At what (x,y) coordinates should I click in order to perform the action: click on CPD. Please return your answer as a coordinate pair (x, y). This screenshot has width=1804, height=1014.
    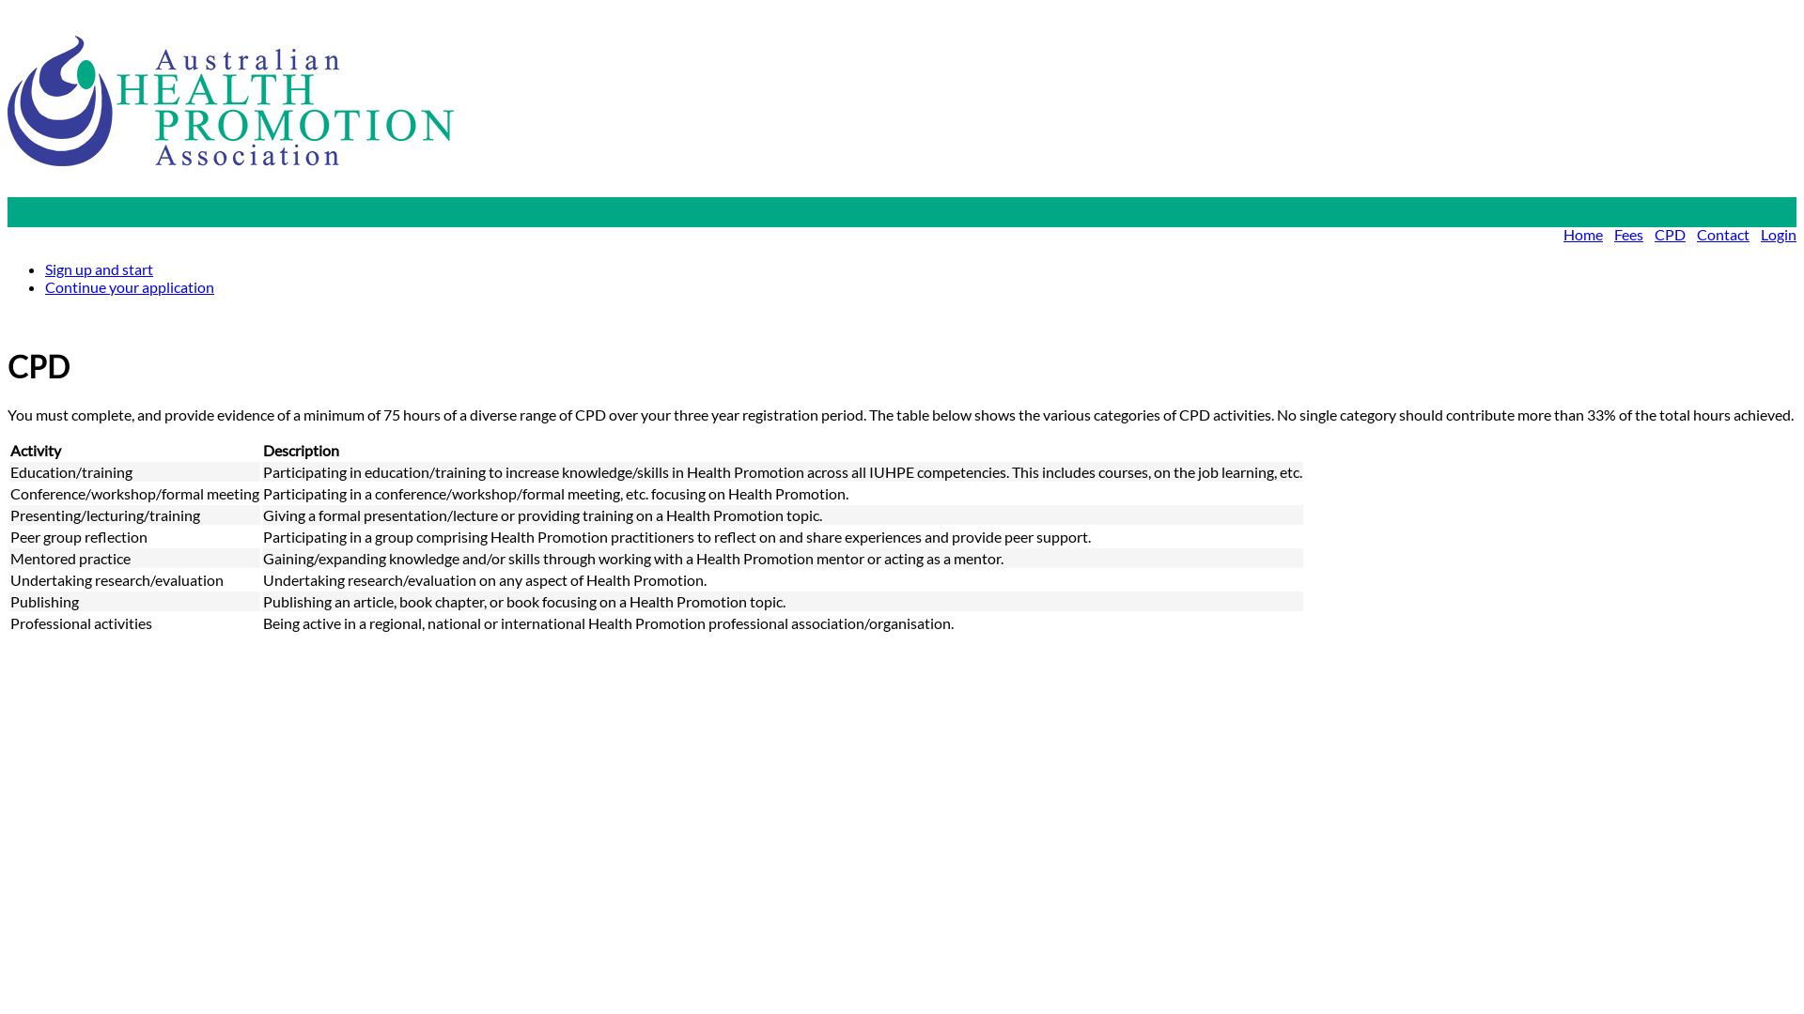
    Looking at the image, I should click on (1671, 235).